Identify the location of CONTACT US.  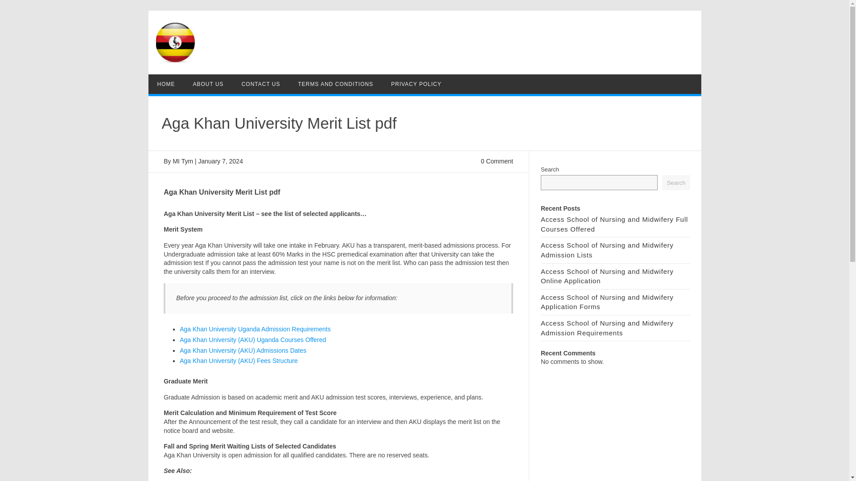
(261, 84).